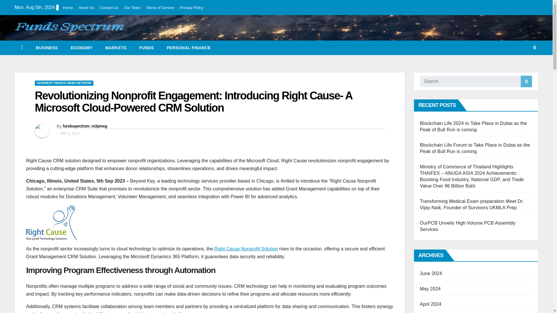 The height and width of the screenshot is (313, 557). What do you see at coordinates (147, 48) in the screenshot?
I see `FUNDS` at bounding box center [147, 48].